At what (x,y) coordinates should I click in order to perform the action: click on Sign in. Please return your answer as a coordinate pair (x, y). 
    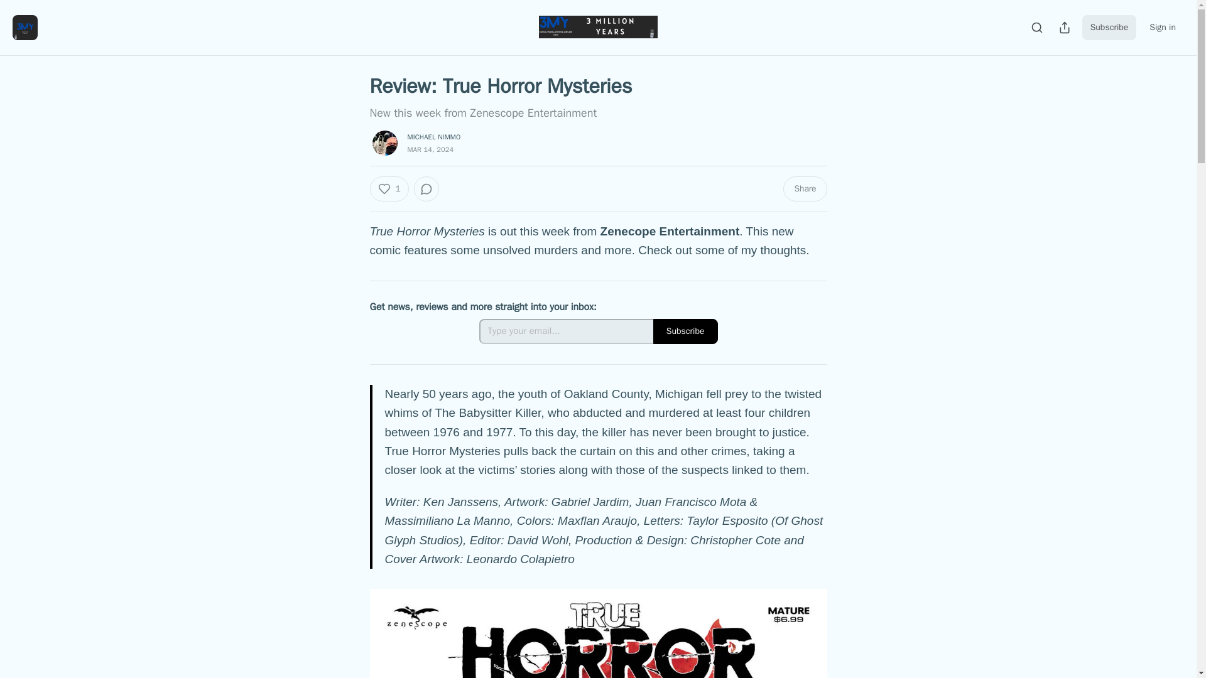
    Looking at the image, I should click on (1162, 27).